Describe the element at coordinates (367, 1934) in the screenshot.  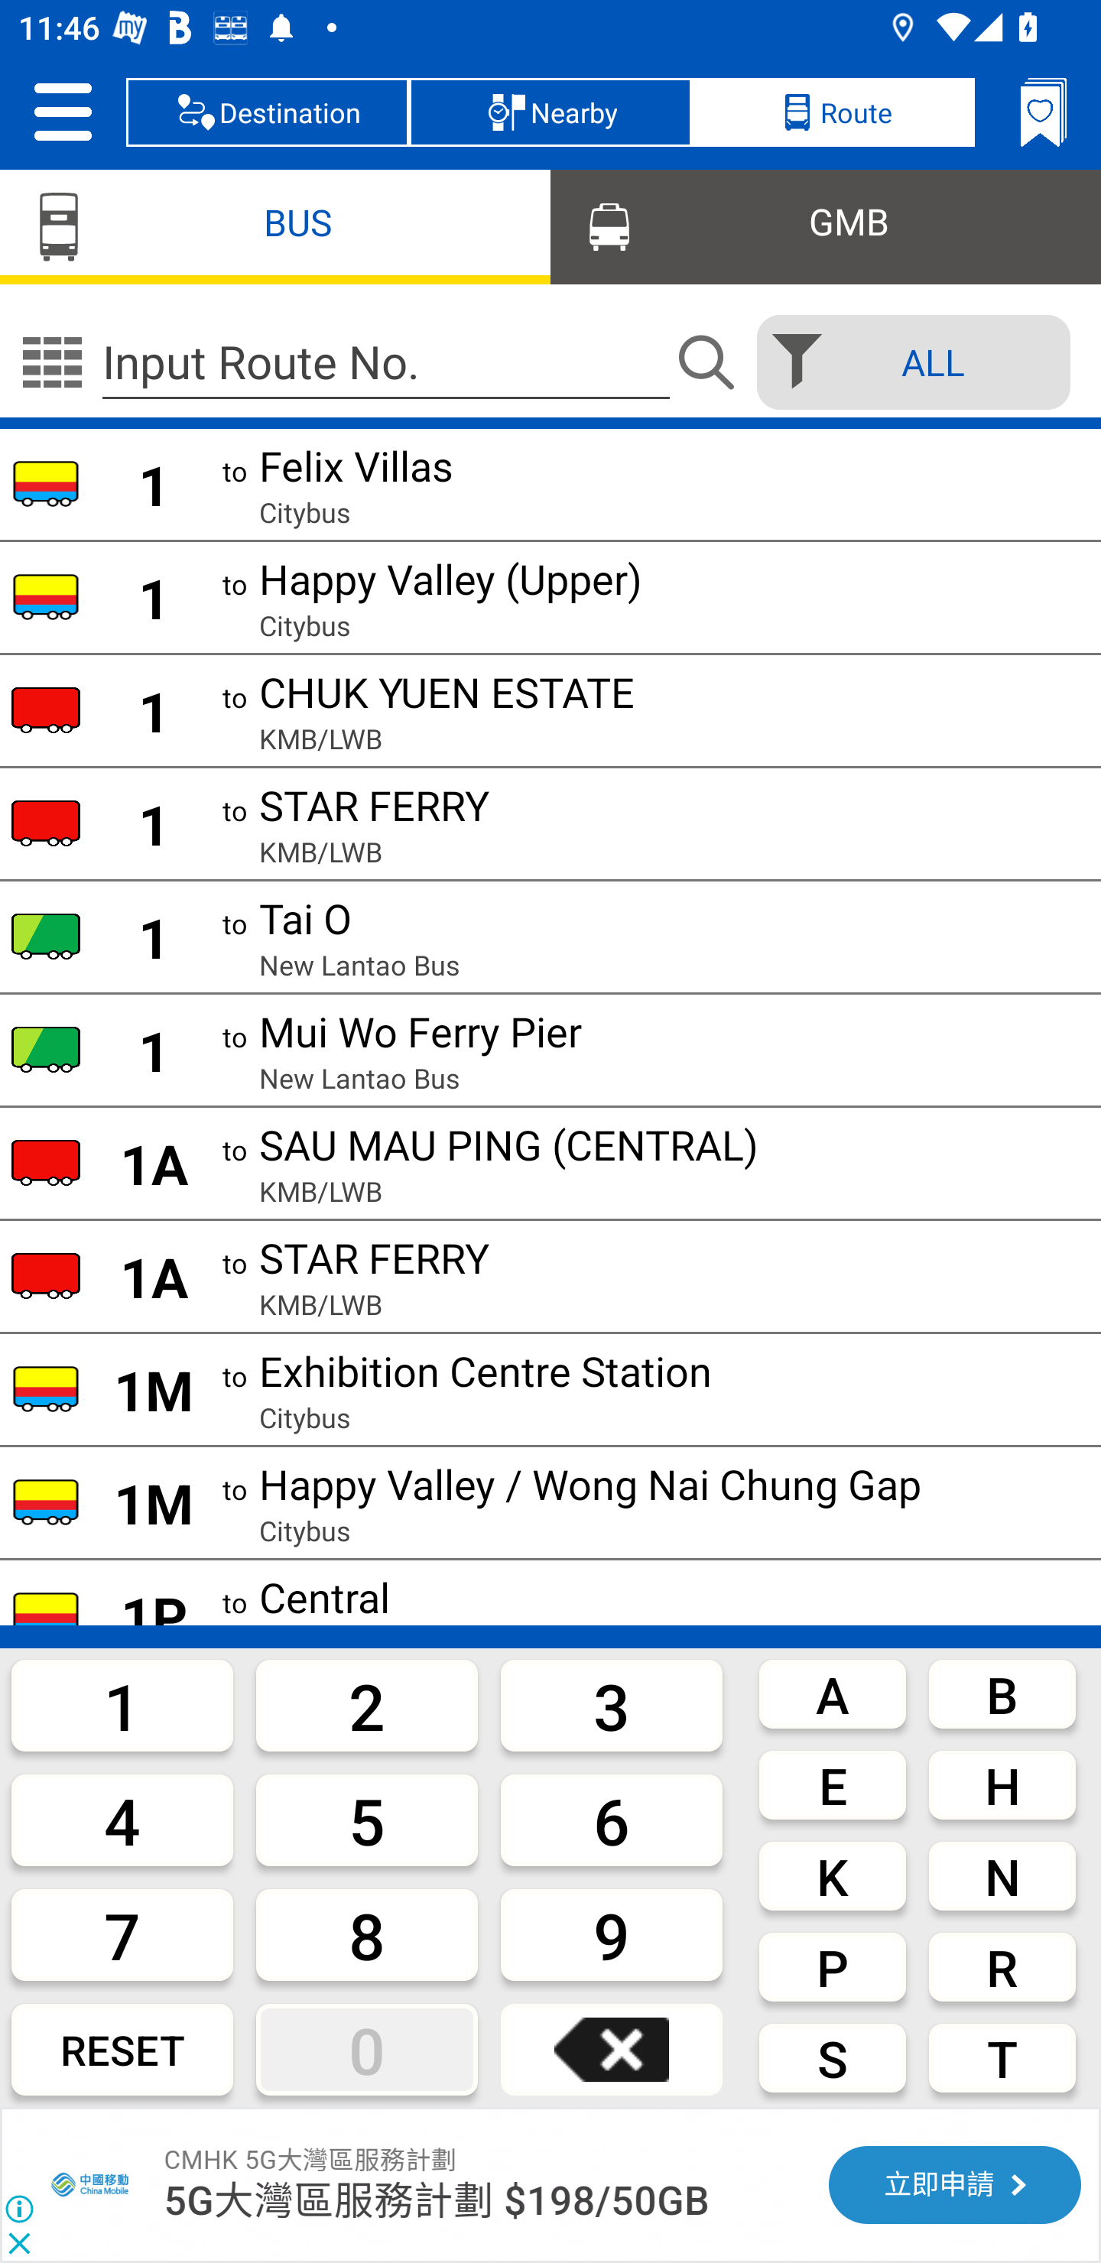
I see `8` at that location.